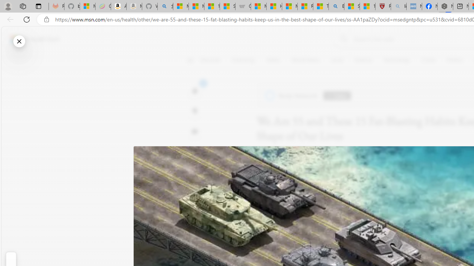 The image size is (474, 266). I want to click on Share this story, so click(195, 152).